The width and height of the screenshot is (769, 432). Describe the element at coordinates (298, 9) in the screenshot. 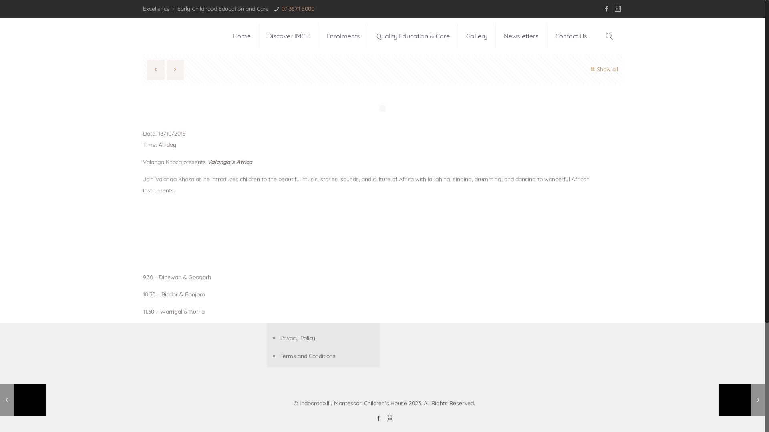

I see `07 3871 5000` at that location.